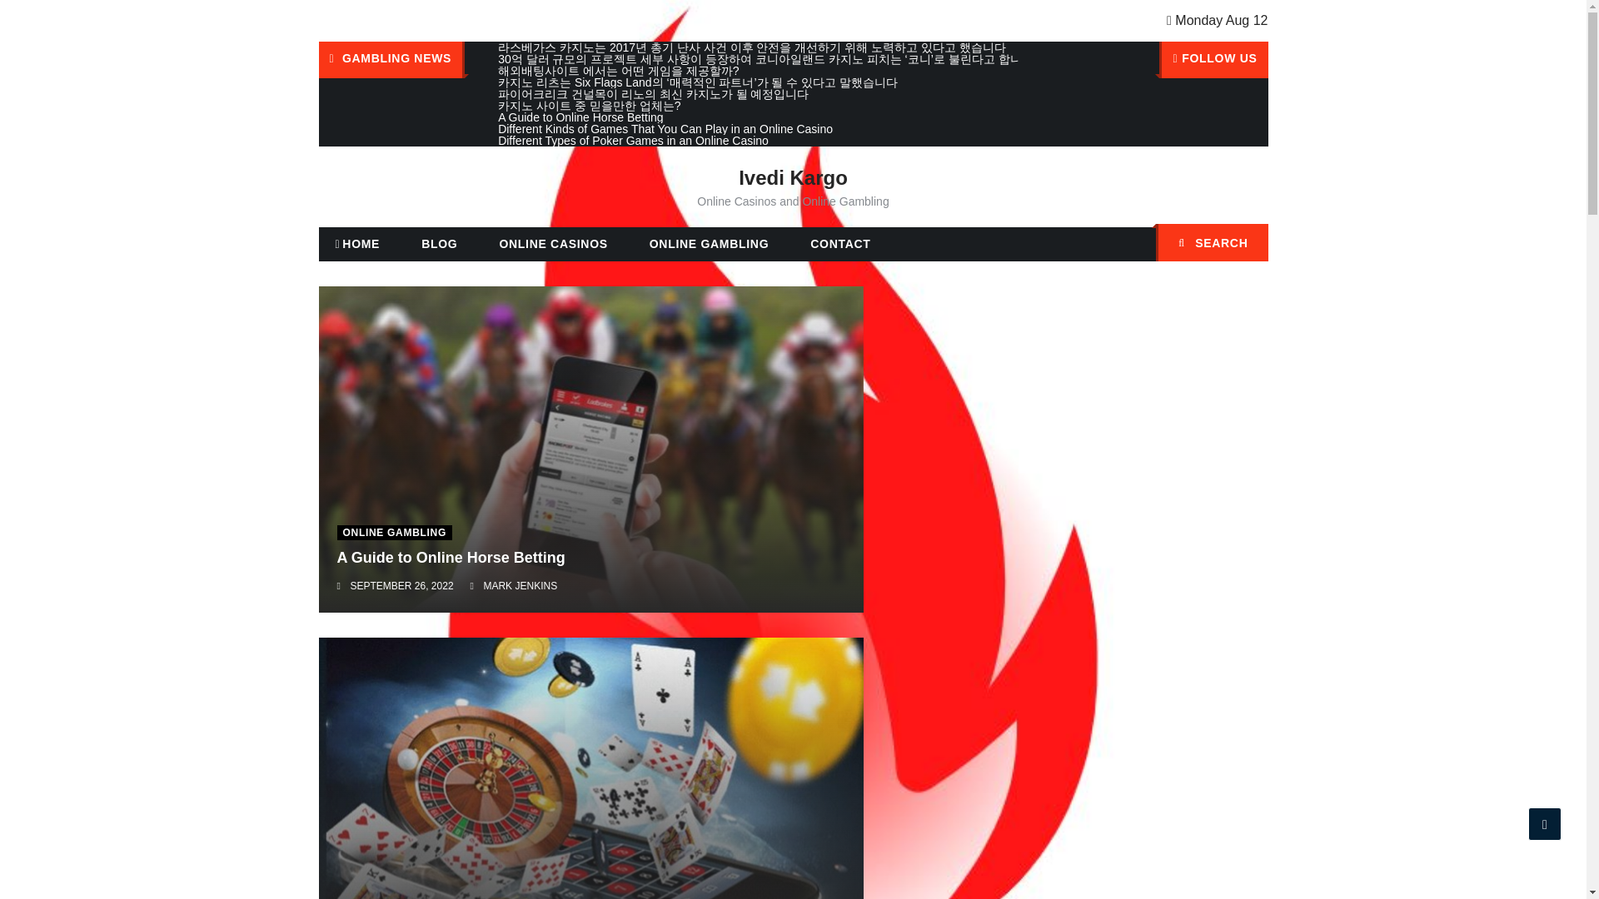 This screenshot has width=1599, height=899. I want to click on ONLINE CASINOS, so click(553, 244).